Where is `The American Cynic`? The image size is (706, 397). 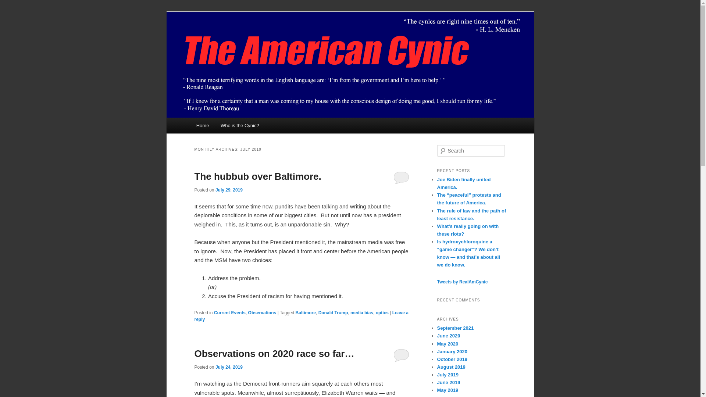
The American Cynic is located at coordinates (247, 38).